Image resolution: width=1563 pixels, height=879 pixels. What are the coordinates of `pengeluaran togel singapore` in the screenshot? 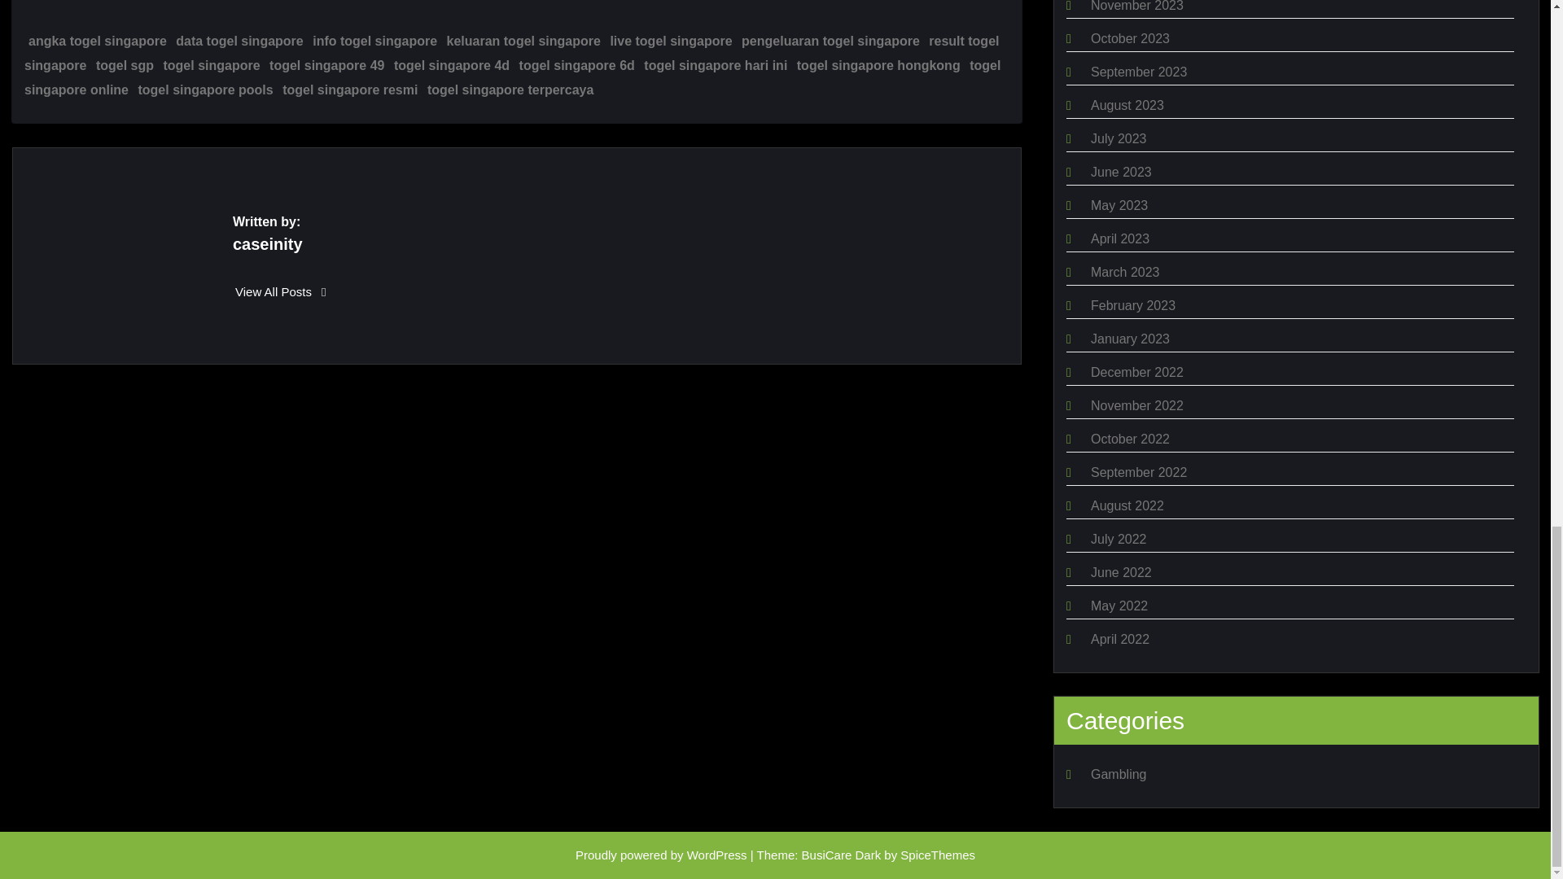 It's located at (830, 41).